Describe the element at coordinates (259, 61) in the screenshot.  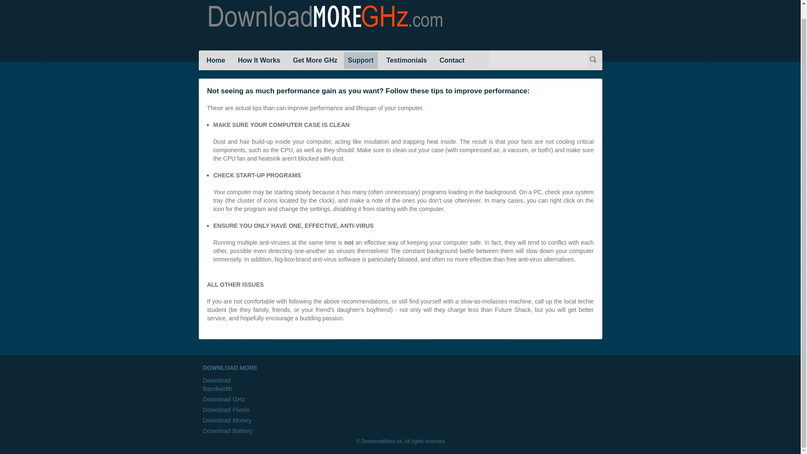
I see `How It Works` at that location.